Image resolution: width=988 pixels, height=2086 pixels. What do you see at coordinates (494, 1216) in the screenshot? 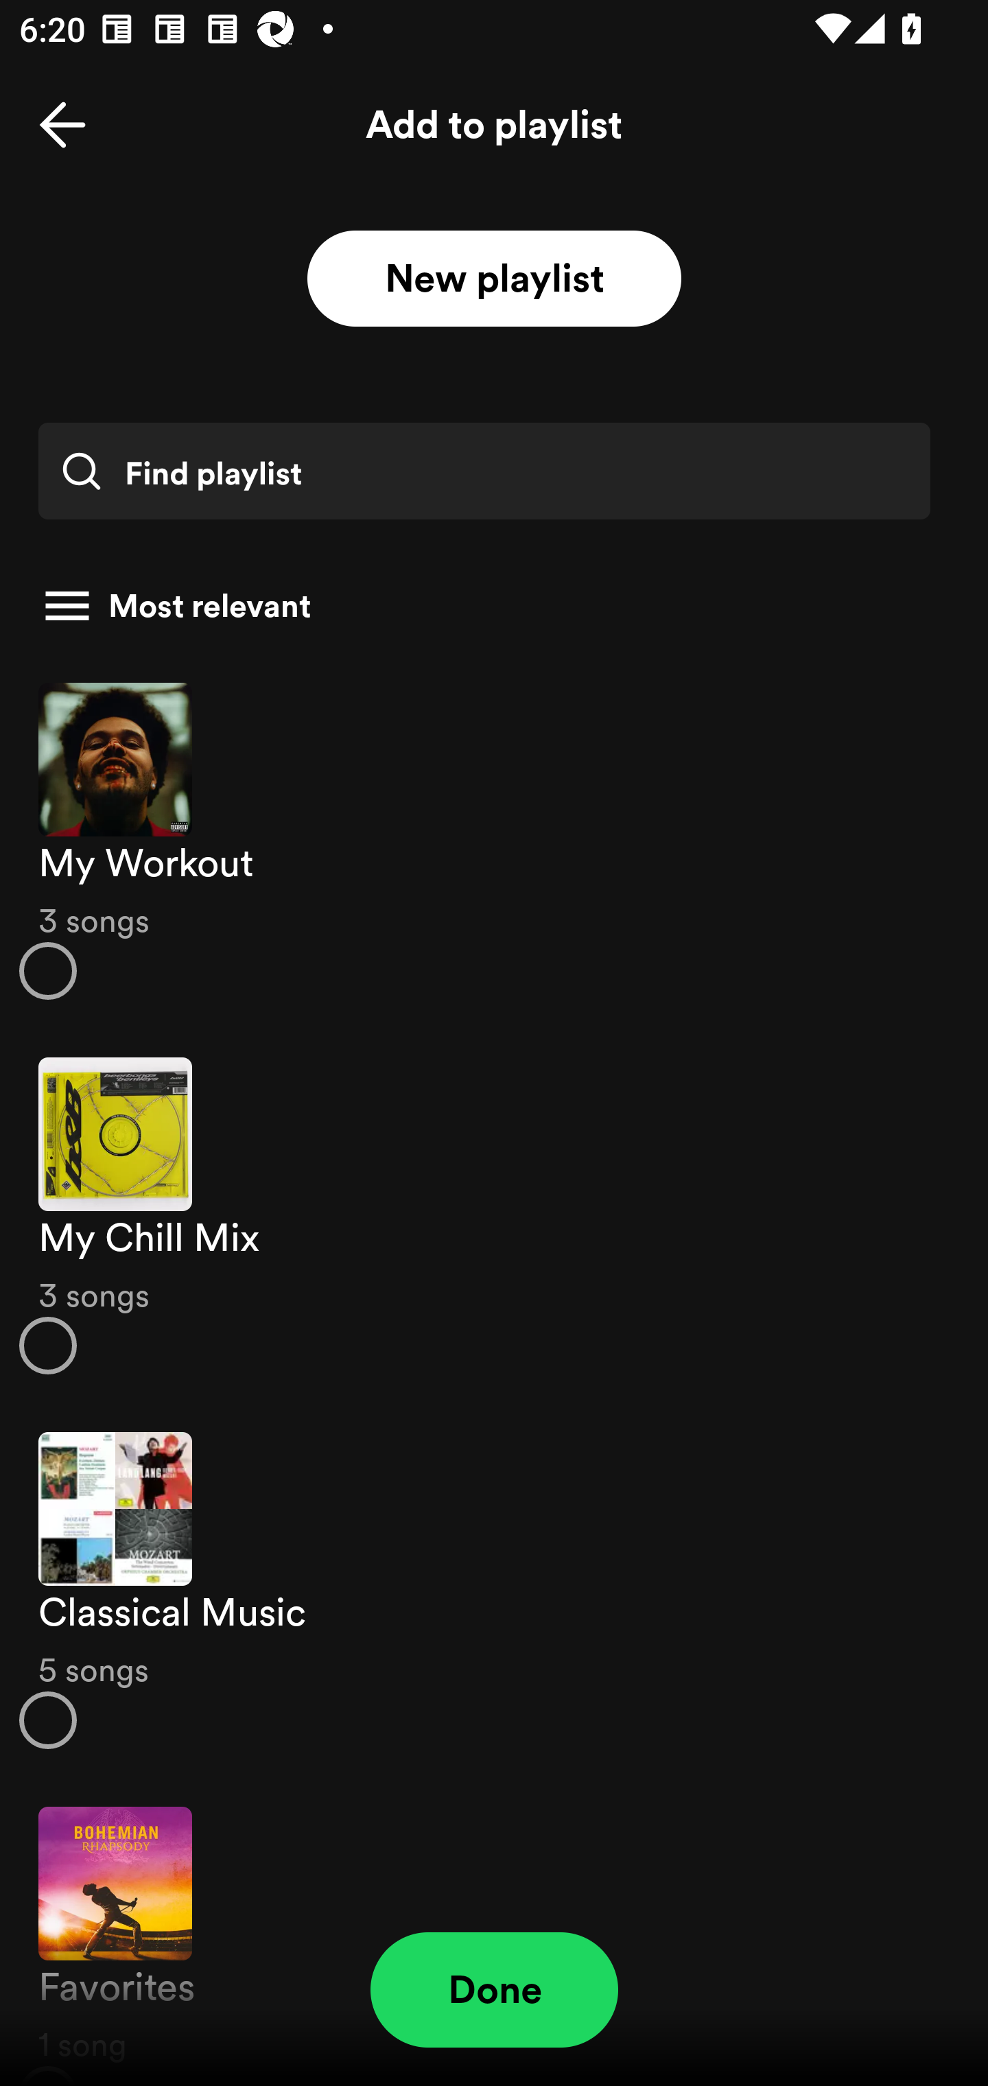
I see `My Chill Mix 3 songs` at bounding box center [494, 1216].